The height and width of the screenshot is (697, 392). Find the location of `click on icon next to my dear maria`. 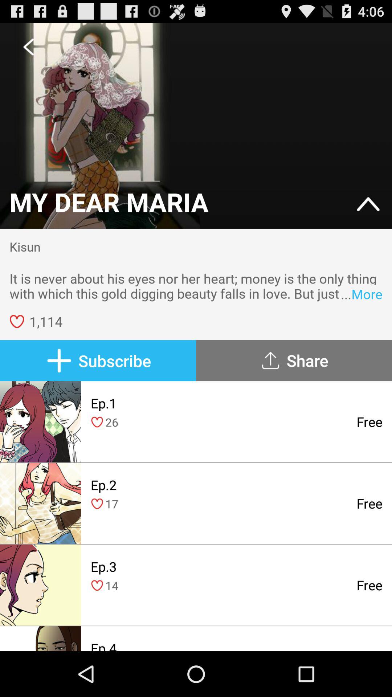

click on icon next to my dear maria is located at coordinates (368, 205).